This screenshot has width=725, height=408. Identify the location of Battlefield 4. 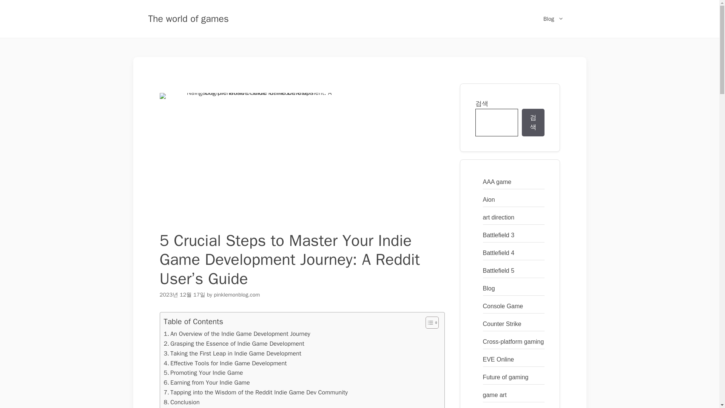
(498, 252).